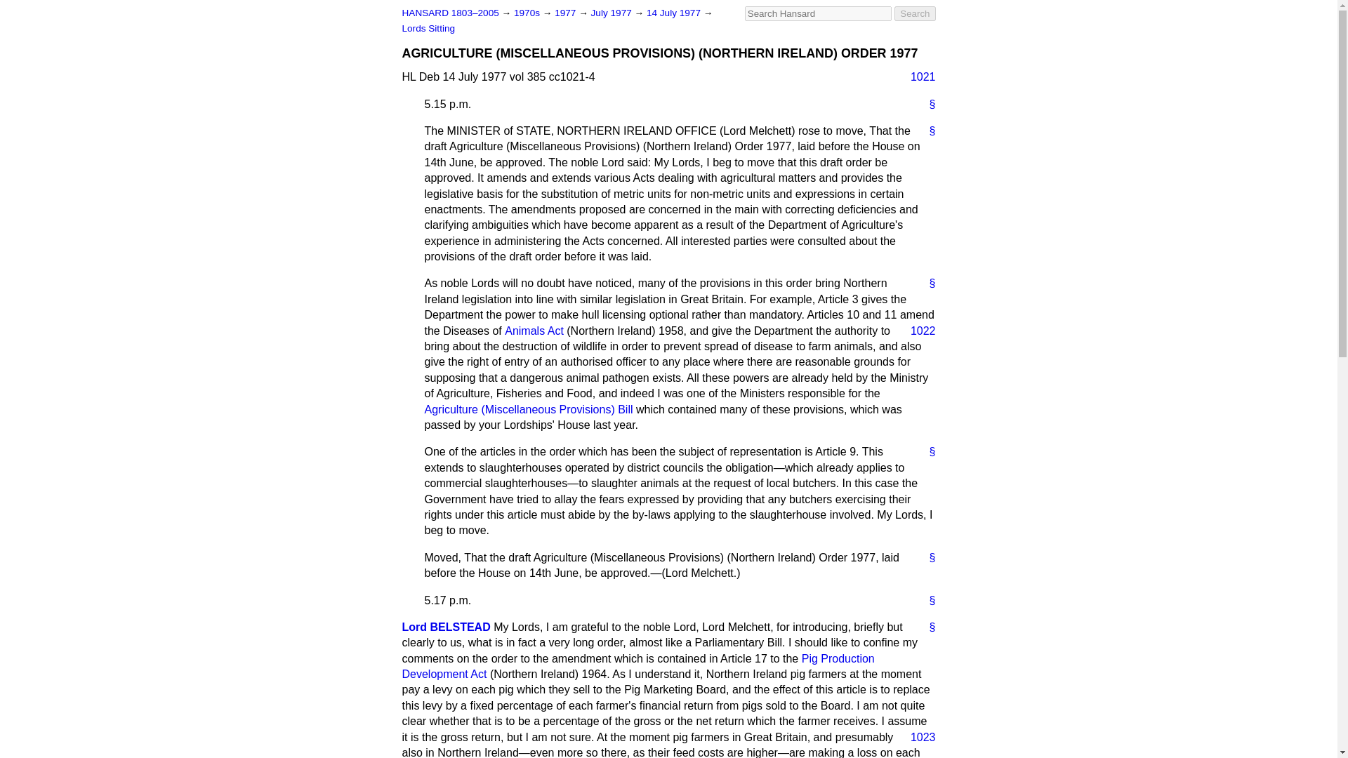 The height and width of the screenshot is (758, 1348). What do you see at coordinates (566, 13) in the screenshot?
I see `1977` at bounding box center [566, 13].